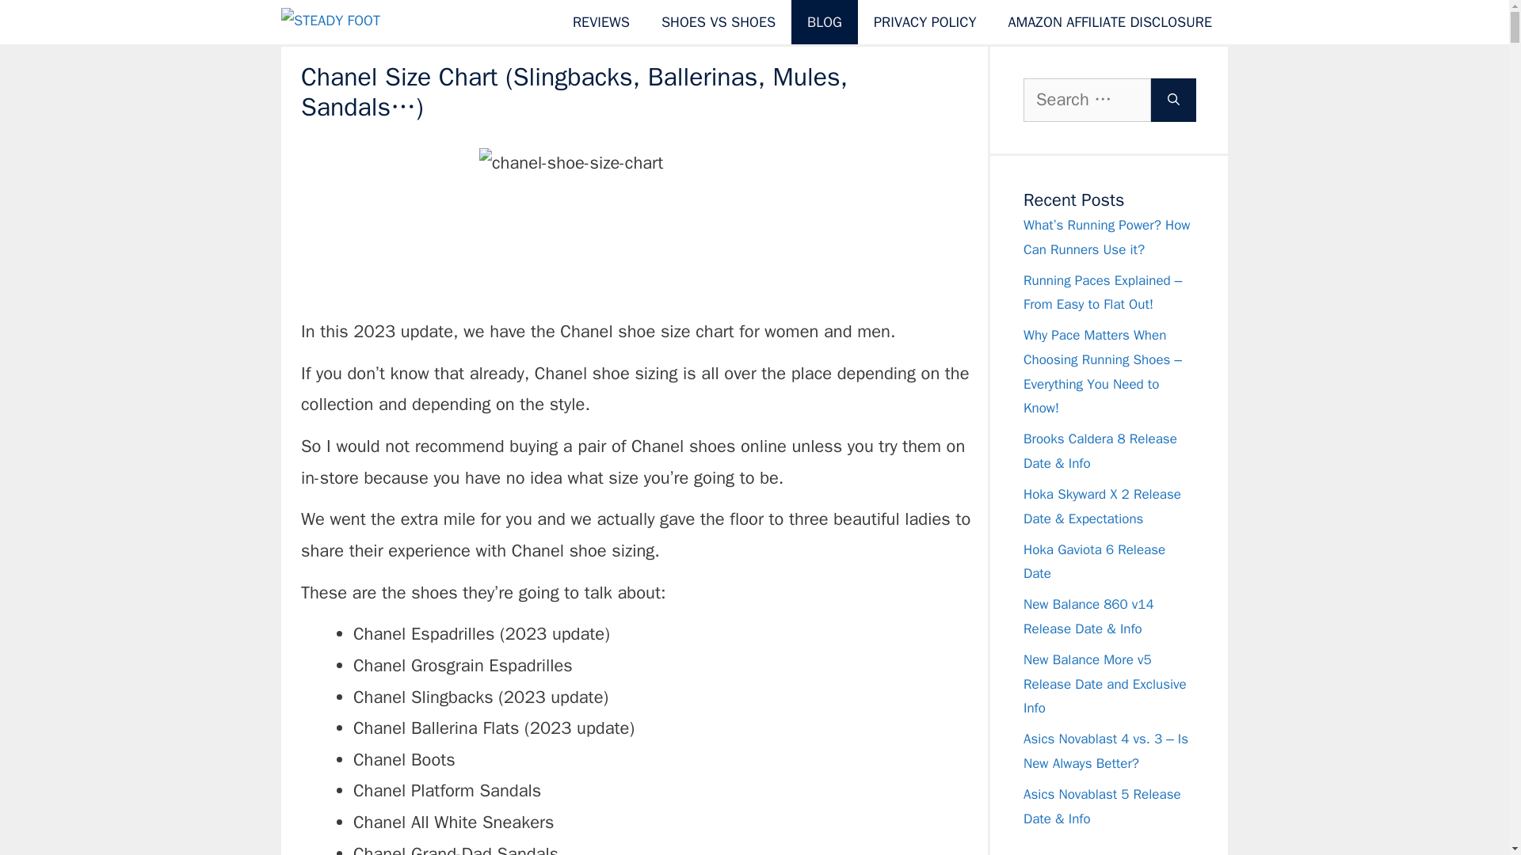  I want to click on SHOES VS SHOES, so click(718, 22).